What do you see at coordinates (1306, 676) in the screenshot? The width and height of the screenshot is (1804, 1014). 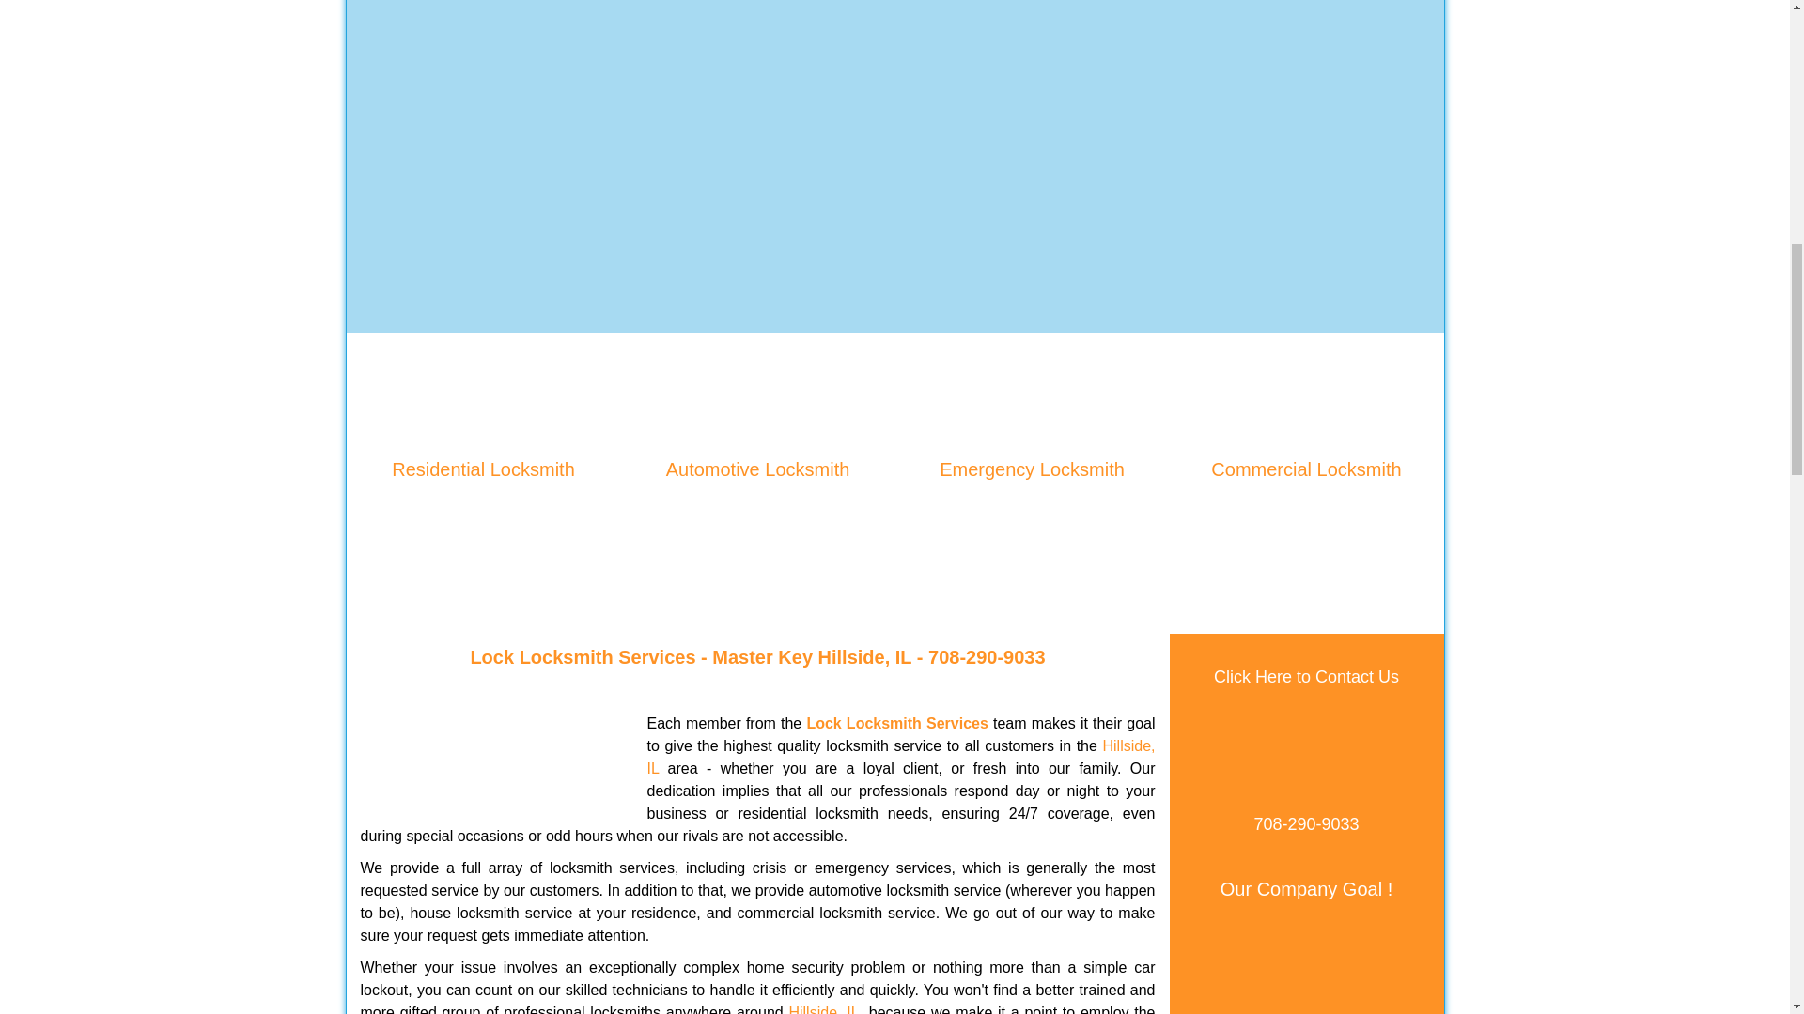 I see `Click Here to Contact Us` at bounding box center [1306, 676].